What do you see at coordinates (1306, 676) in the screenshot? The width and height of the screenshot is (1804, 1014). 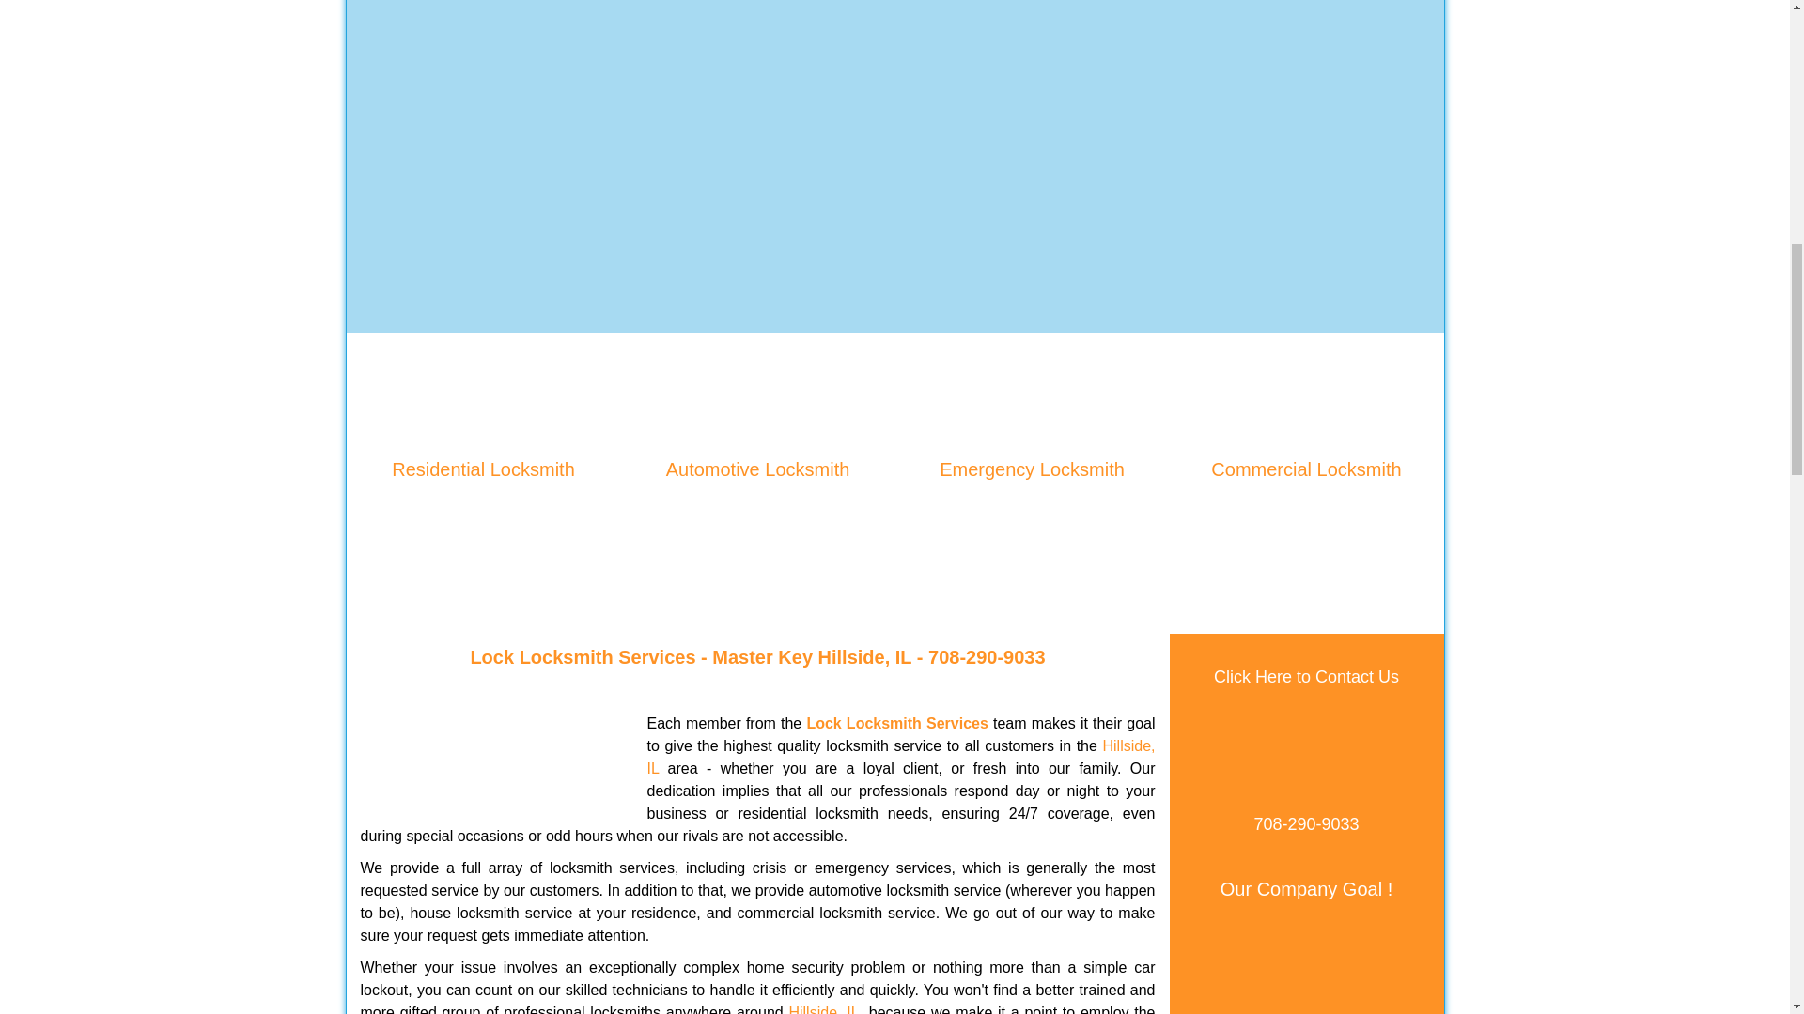 I see `Click Here to Contact Us` at bounding box center [1306, 676].